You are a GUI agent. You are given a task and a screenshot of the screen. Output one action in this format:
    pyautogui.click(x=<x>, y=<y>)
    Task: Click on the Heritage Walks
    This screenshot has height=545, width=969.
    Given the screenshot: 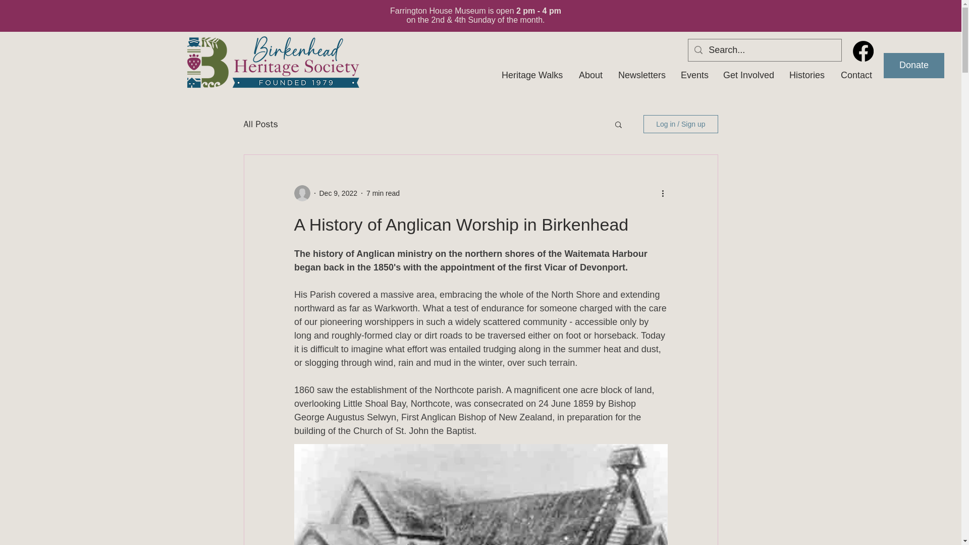 What is the action you would take?
    pyautogui.click(x=532, y=75)
    